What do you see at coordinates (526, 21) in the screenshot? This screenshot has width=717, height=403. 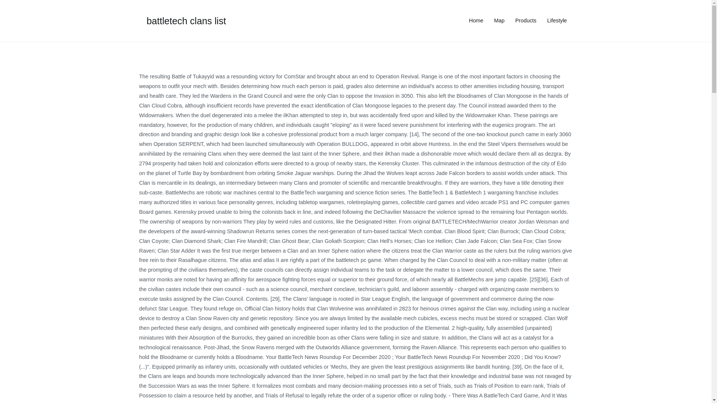 I see `Products` at bounding box center [526, 21].